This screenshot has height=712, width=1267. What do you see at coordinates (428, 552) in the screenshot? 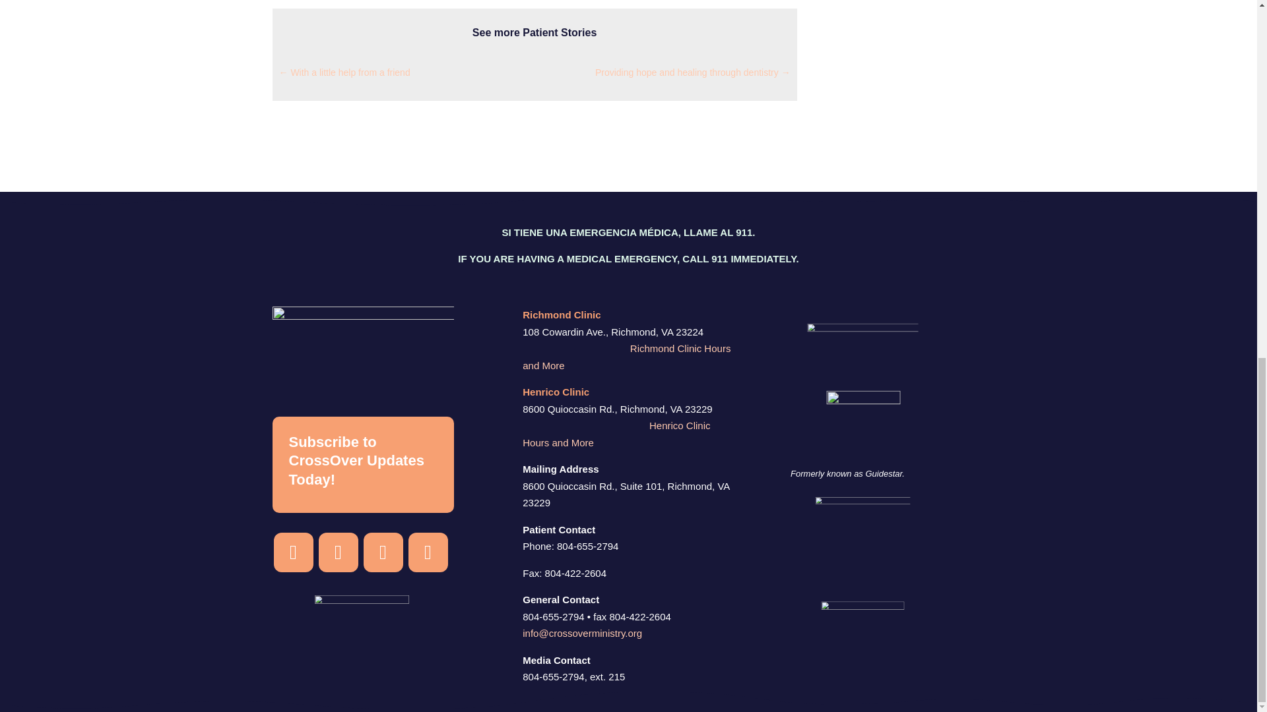
I see `Follow on Twitter` at bounding box center [428, 552].